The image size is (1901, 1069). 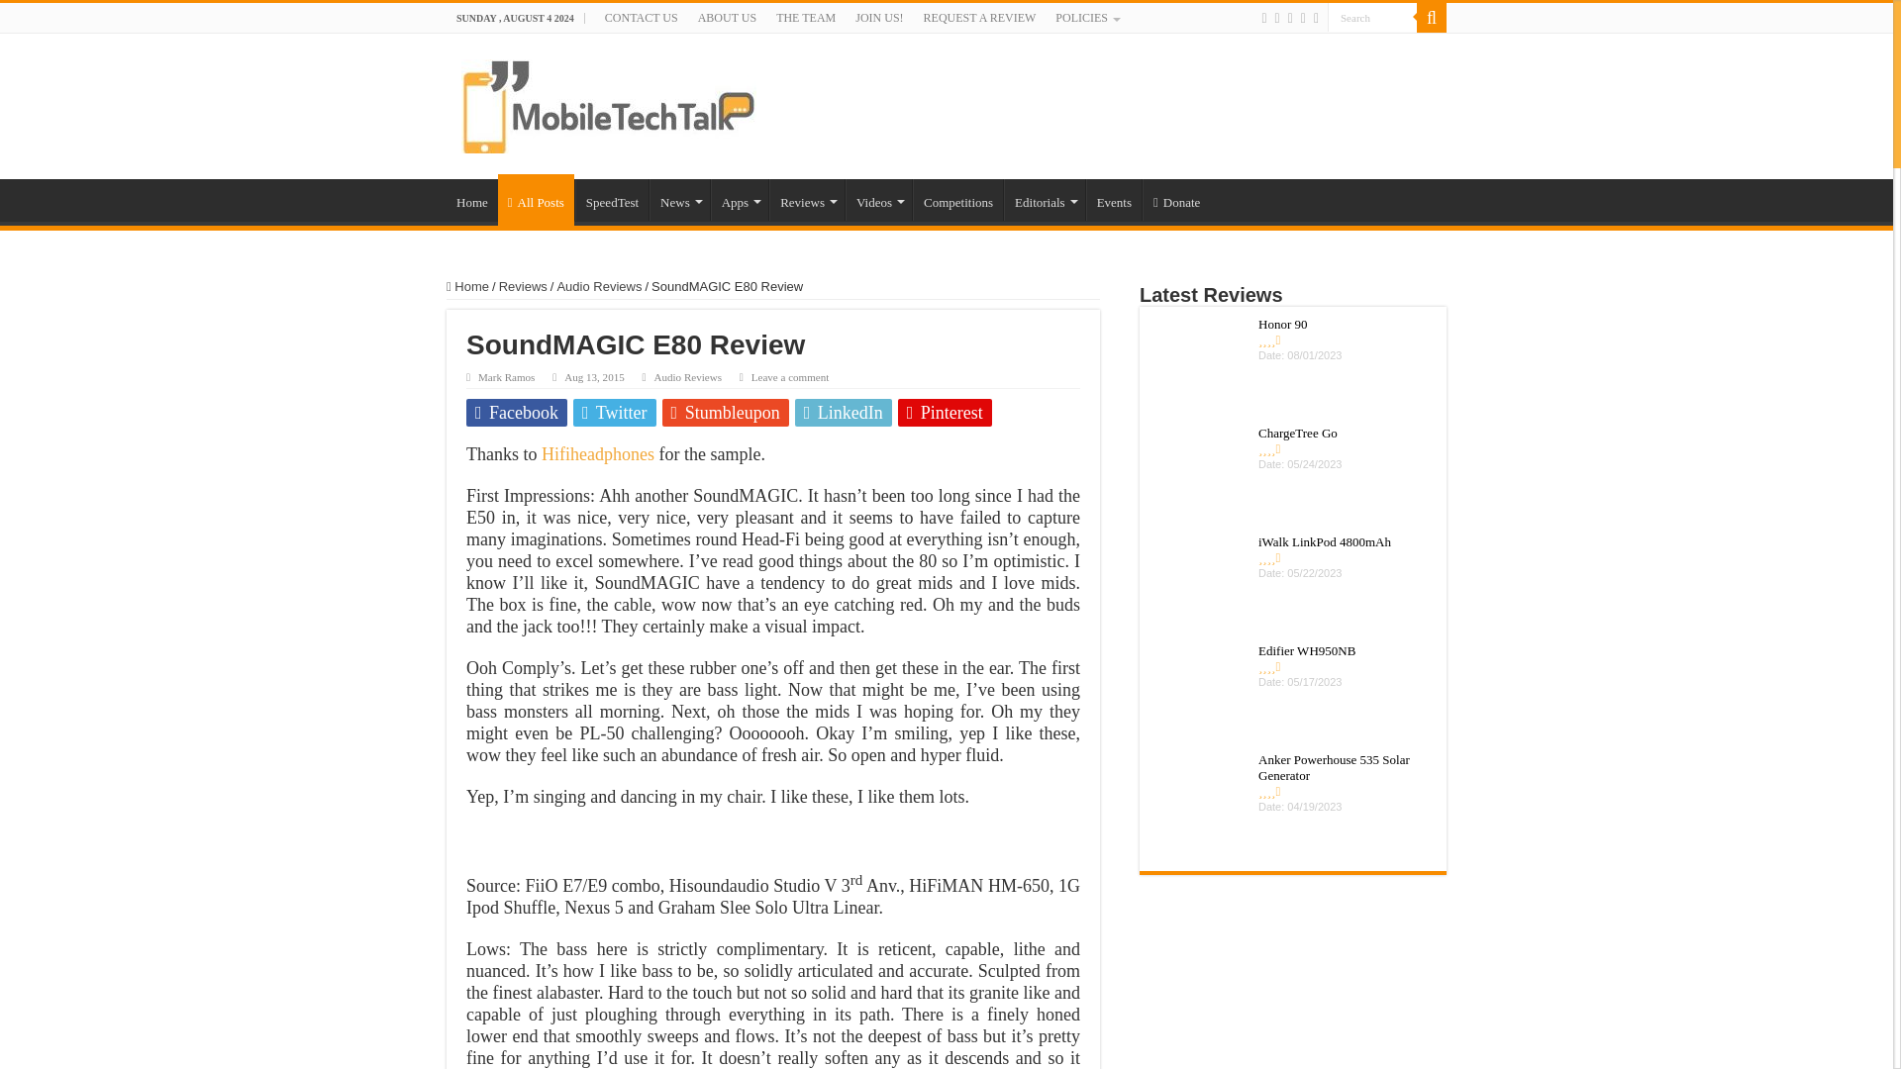 What do you see at coordinates (806, 18) in the screenshot?
I see `THE TEAM` at bounding box center [806, 18].